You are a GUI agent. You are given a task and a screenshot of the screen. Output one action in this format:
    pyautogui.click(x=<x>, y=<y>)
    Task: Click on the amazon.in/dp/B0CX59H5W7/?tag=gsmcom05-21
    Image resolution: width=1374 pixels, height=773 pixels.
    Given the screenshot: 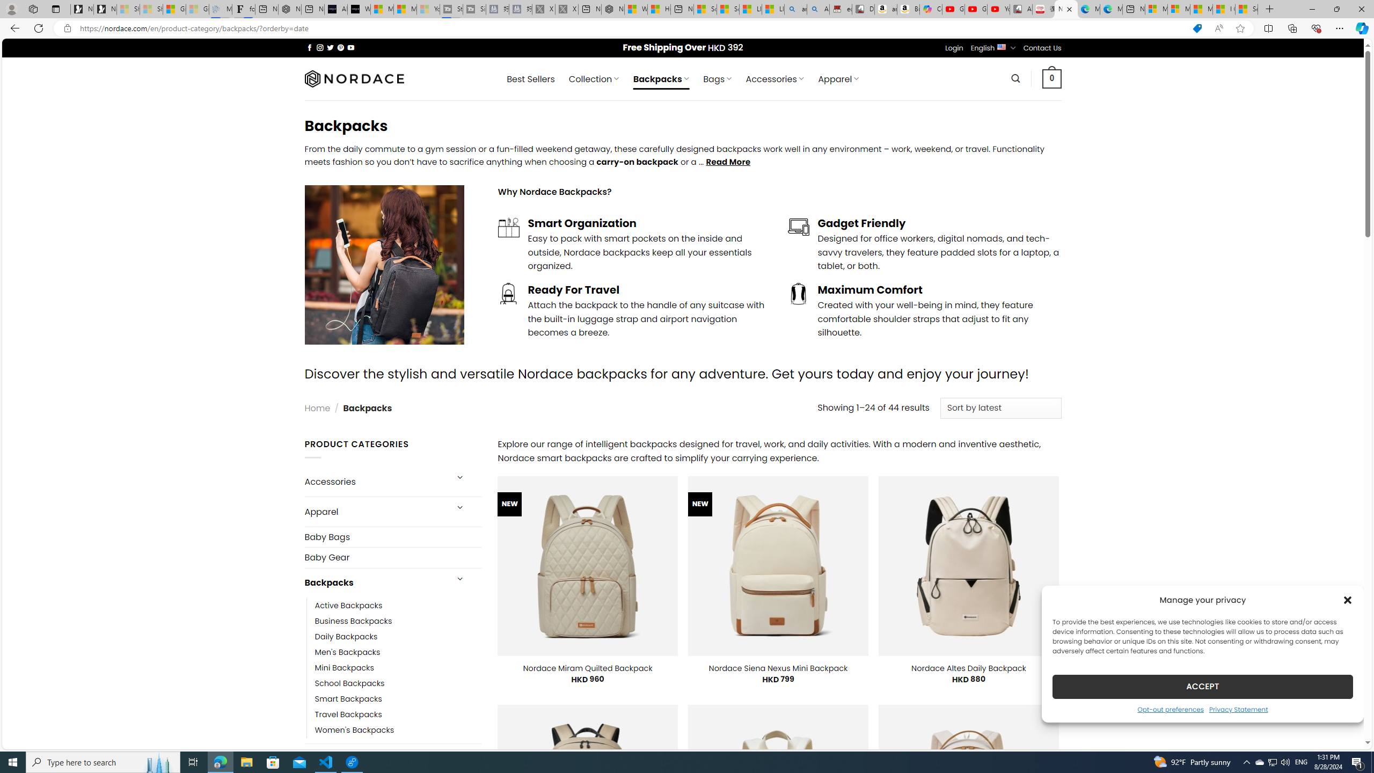 What is the action you would take?
    pyautogui.click(x=886, y=9)
    